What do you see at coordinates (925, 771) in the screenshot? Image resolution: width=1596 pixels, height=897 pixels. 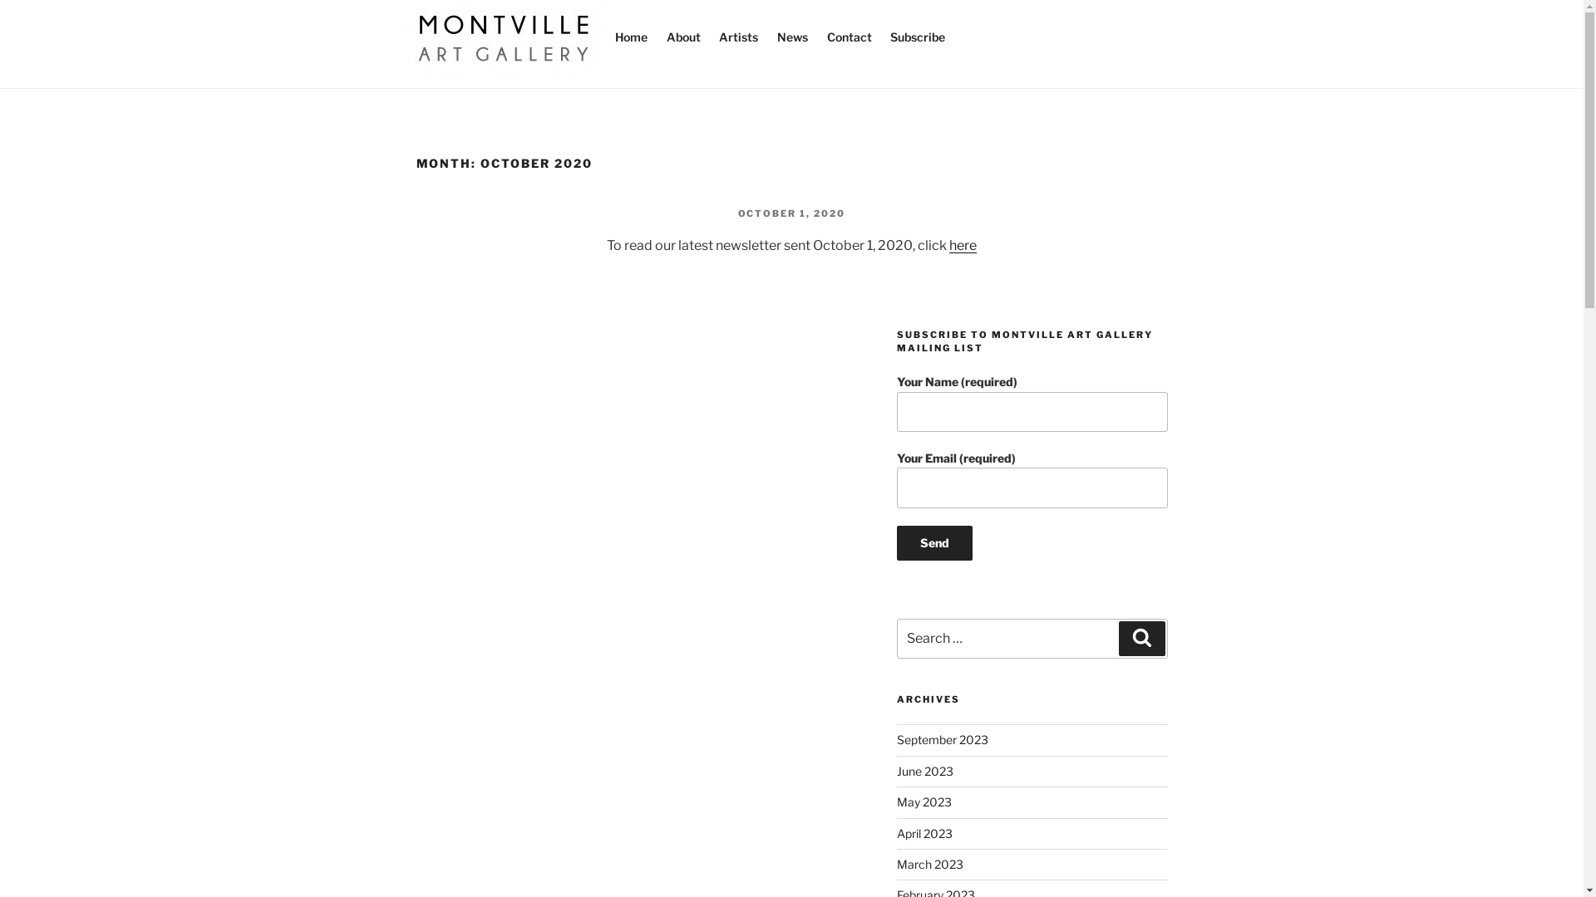 I see `June 2023` at bounding box center [925, 771].